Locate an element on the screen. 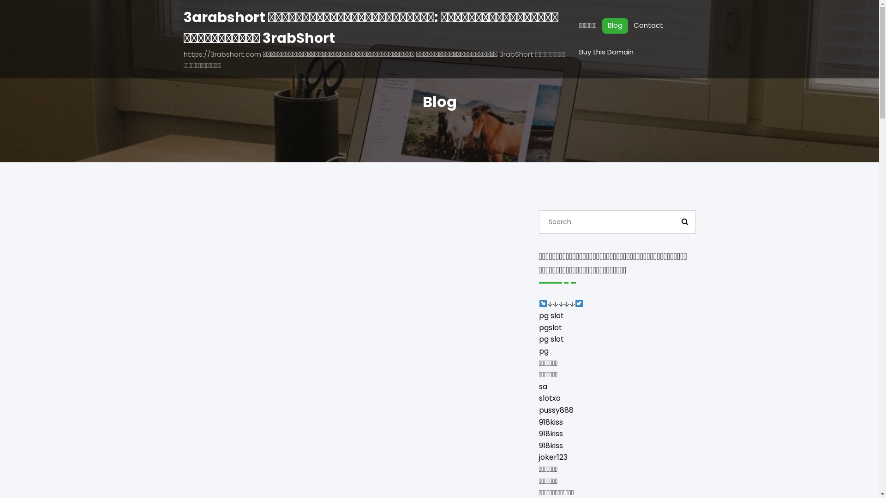  pgslot is located at coordinates (551, 327).